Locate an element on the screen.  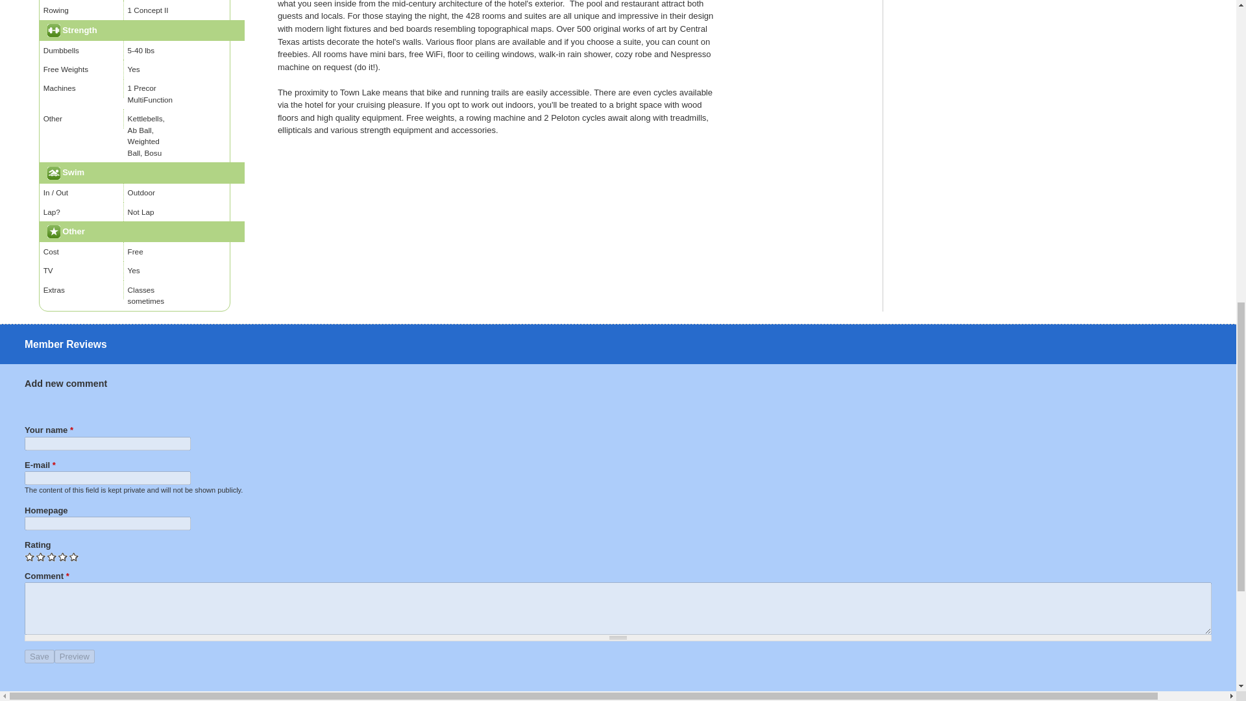
Save is located at coordinates (40, 656).